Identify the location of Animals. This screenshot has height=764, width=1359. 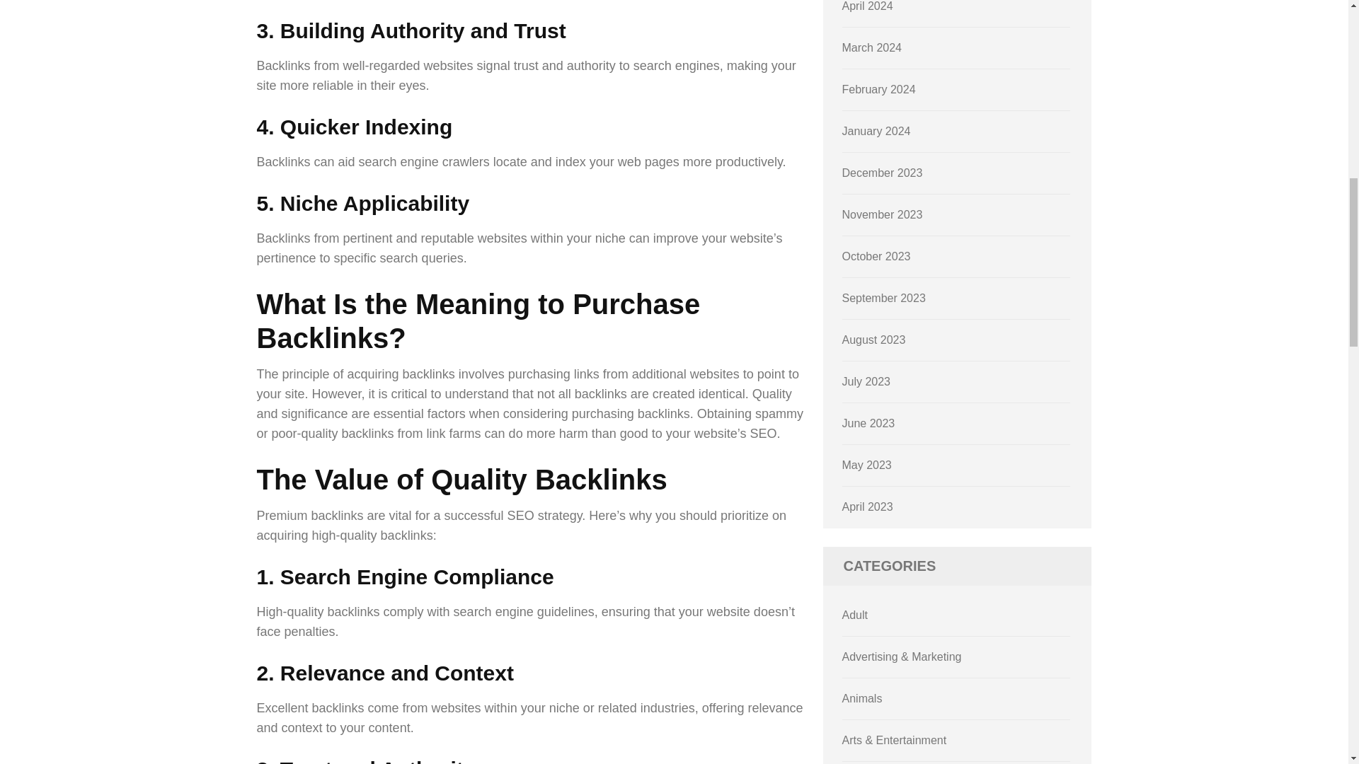
(862, 698).